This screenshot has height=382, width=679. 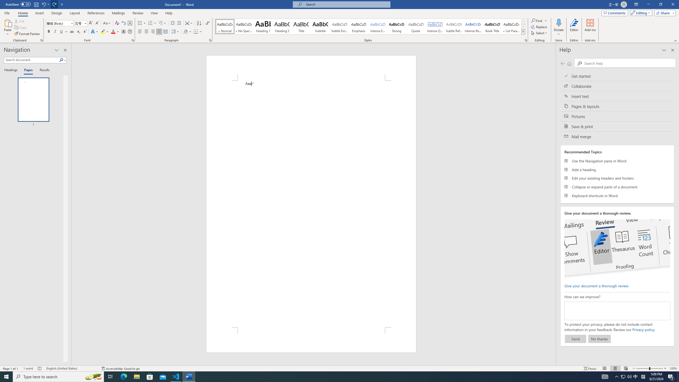 I want to click on Font Color, so click(x=115, y=32).